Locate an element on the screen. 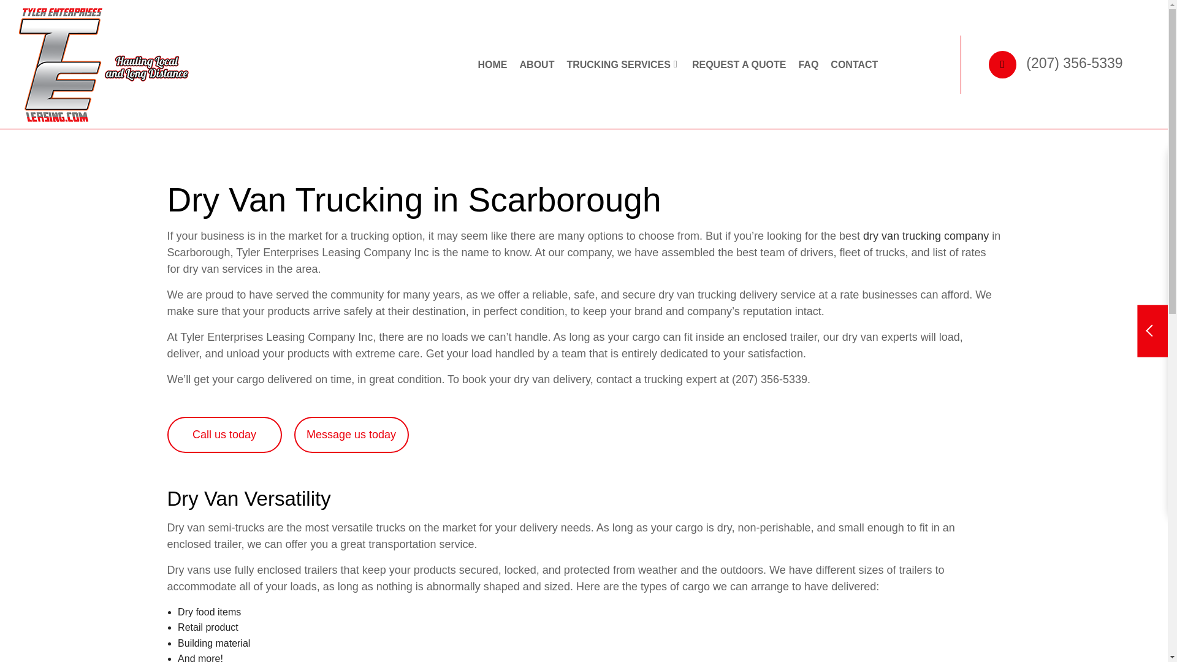 The height and width of the screenshot is (662, 1177). LOCAL TRUCKING COMPANY is located at coordinates (526, 189).